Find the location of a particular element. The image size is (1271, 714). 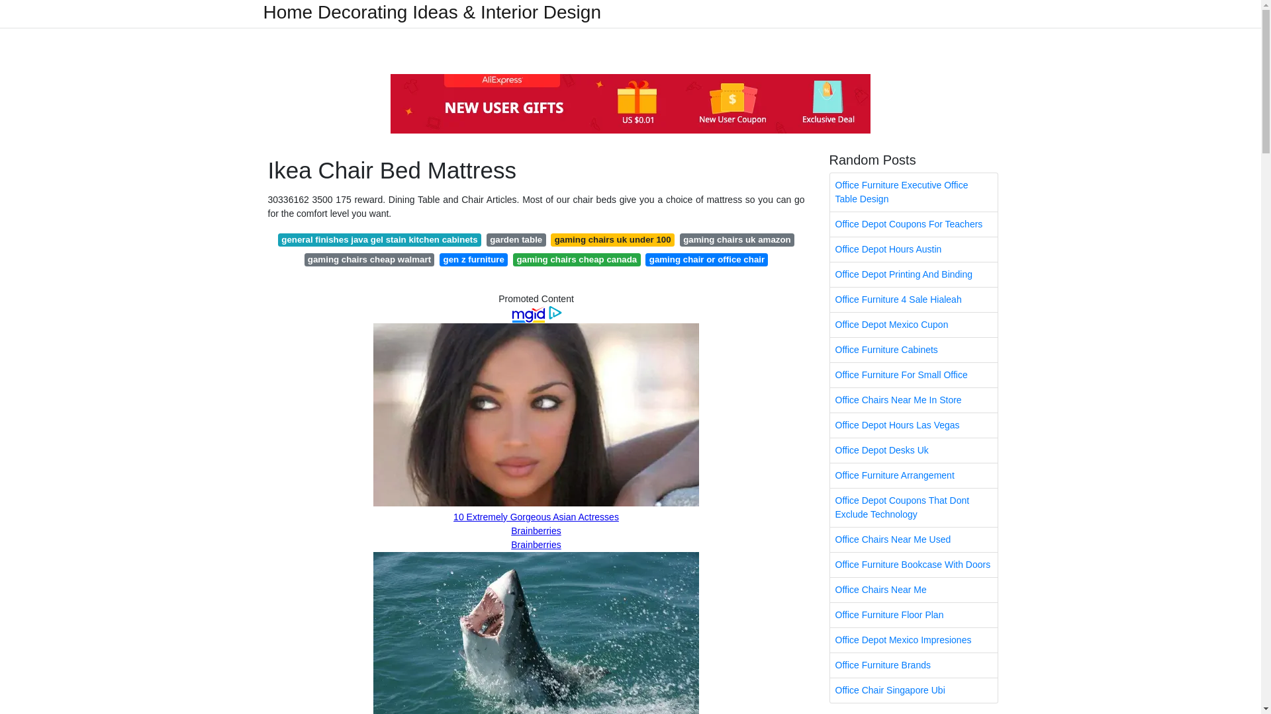

Office Depot Mexico Cupon is located at coordinates (914, 325).